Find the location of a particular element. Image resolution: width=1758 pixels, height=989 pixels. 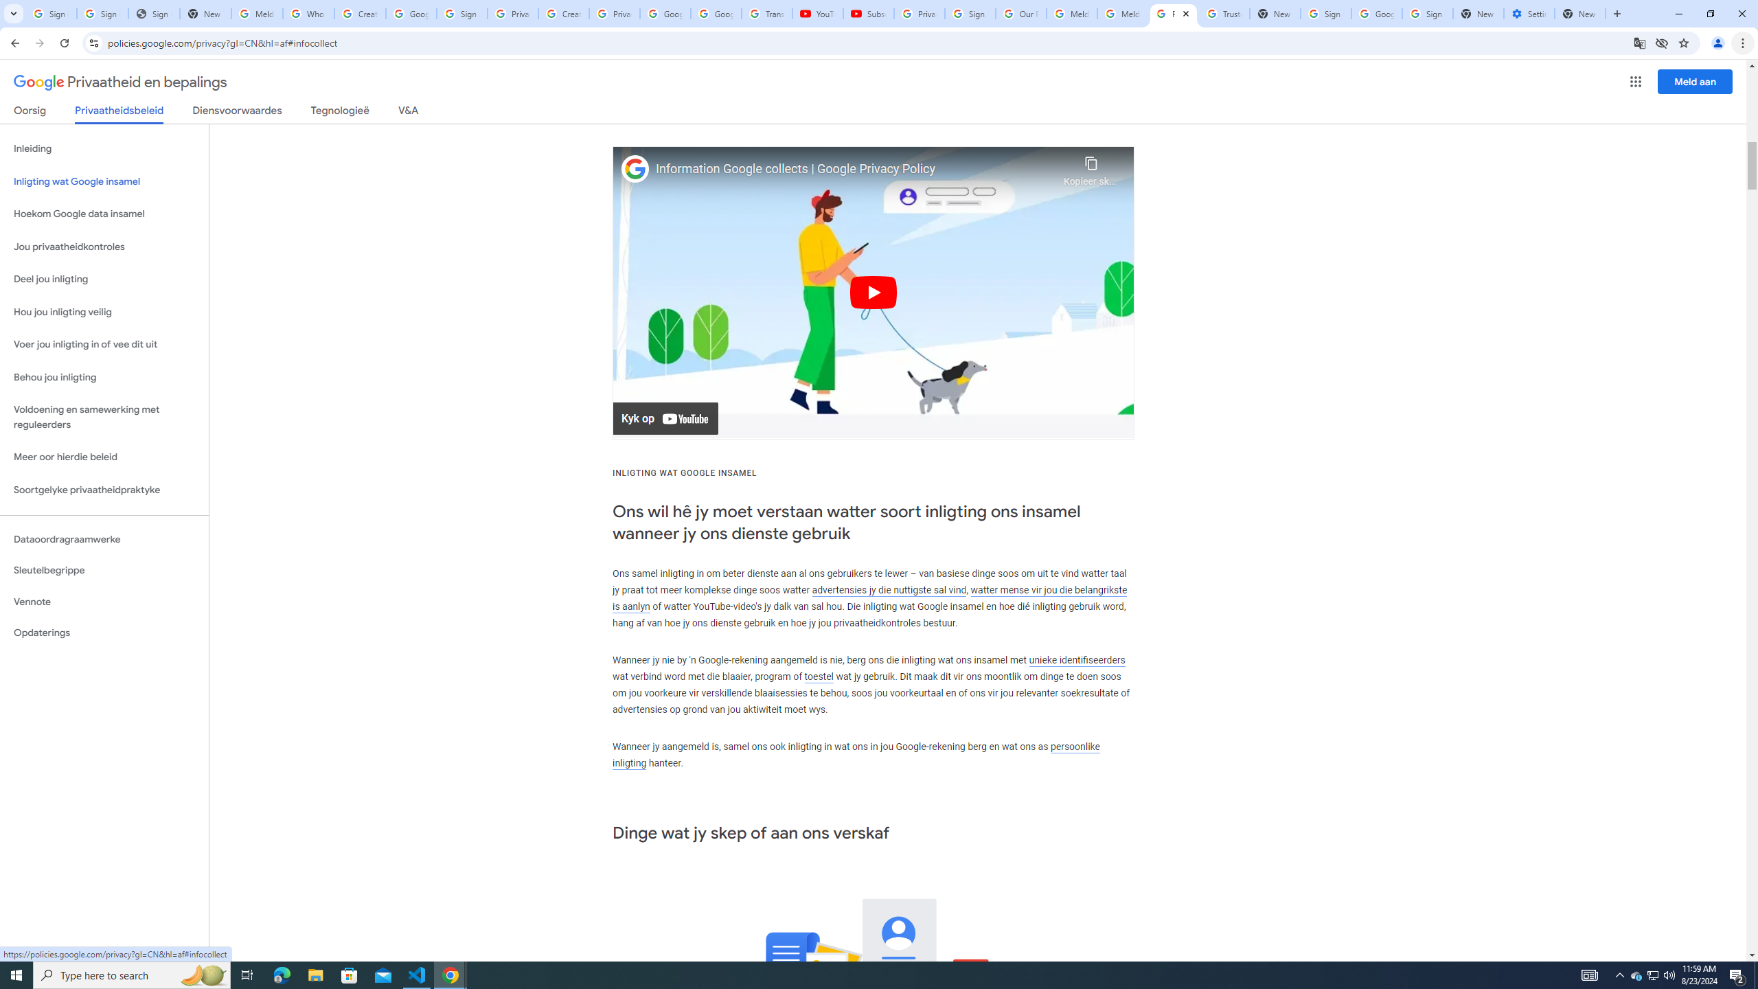

Subscriptions - YouTube is located at coordinates (868, 14).